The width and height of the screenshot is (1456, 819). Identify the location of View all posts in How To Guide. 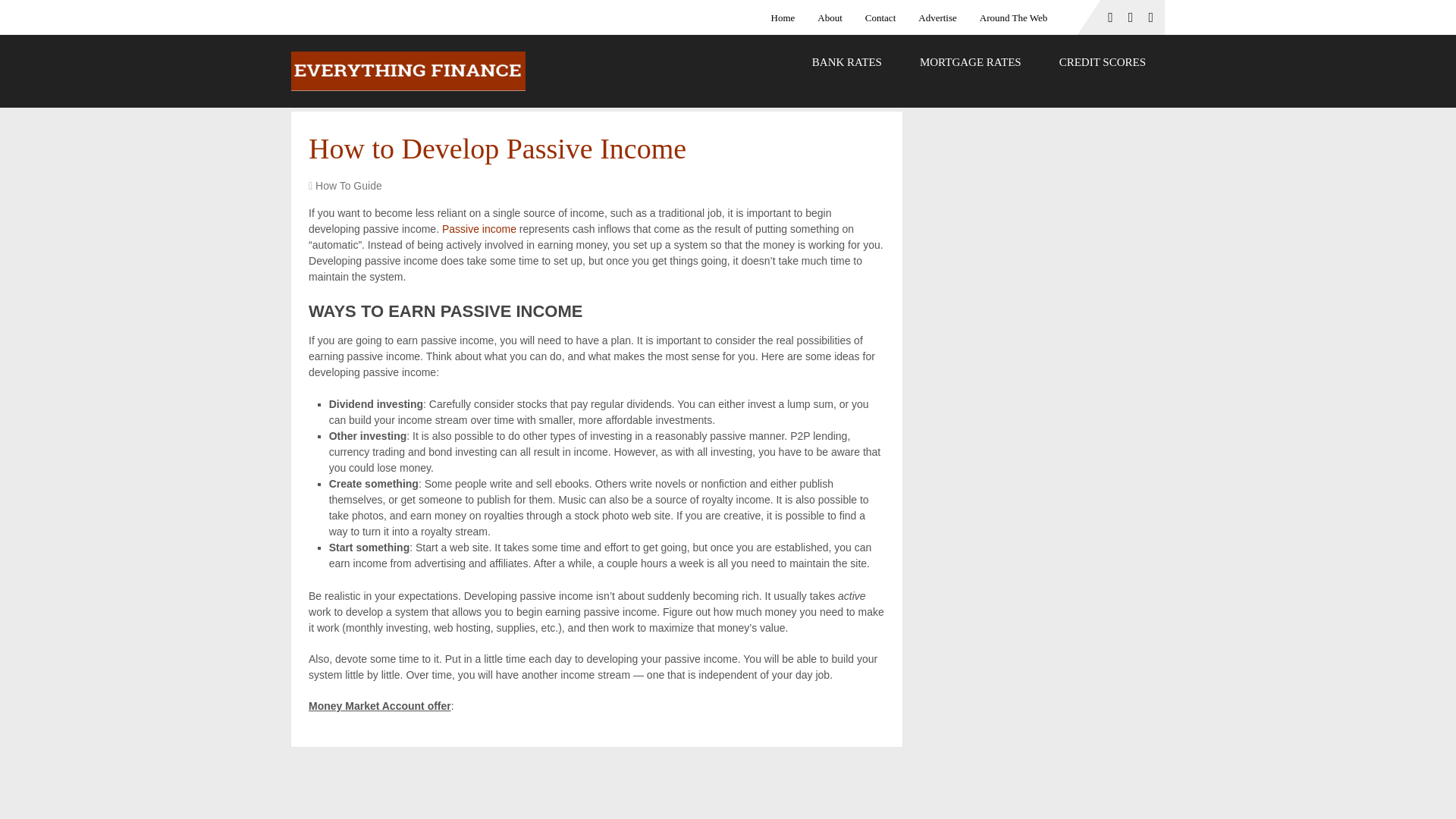
(349, 185).